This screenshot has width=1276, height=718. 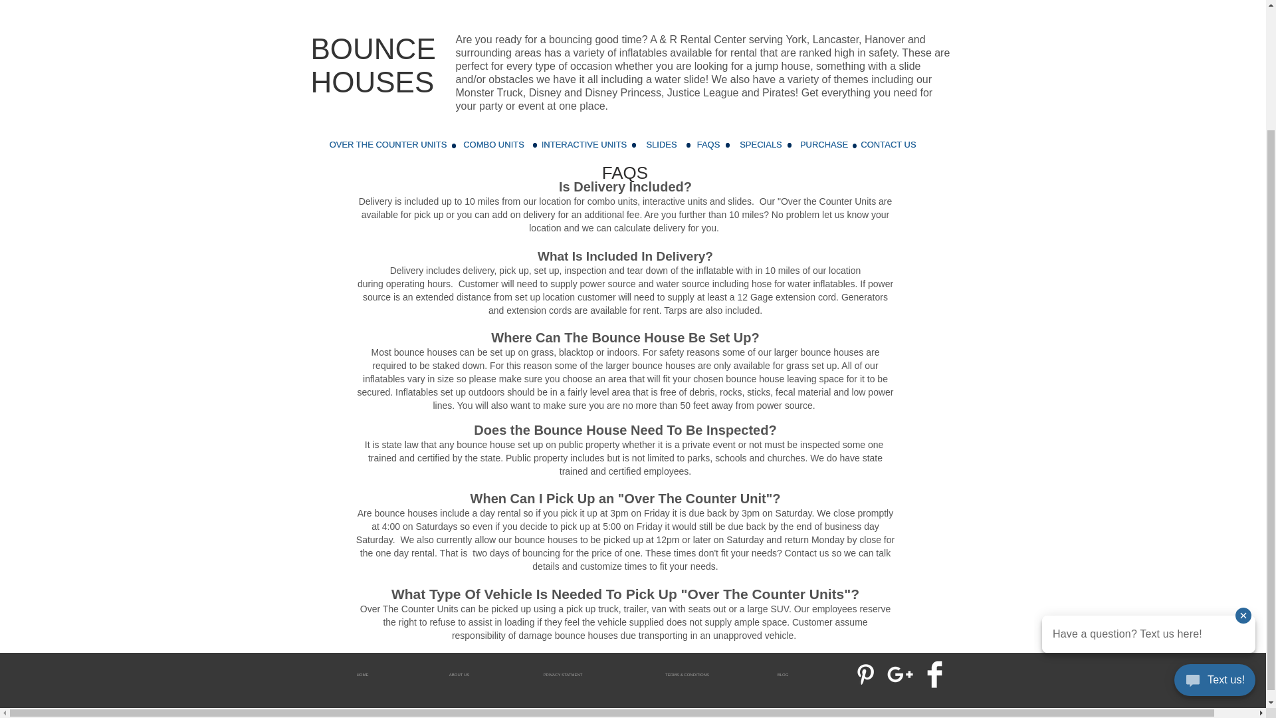 What do you see at coordinates (388, 144) in the screenshot?
I see `OVER THE COUNTER UNITS` at bounding box center [388, 144].